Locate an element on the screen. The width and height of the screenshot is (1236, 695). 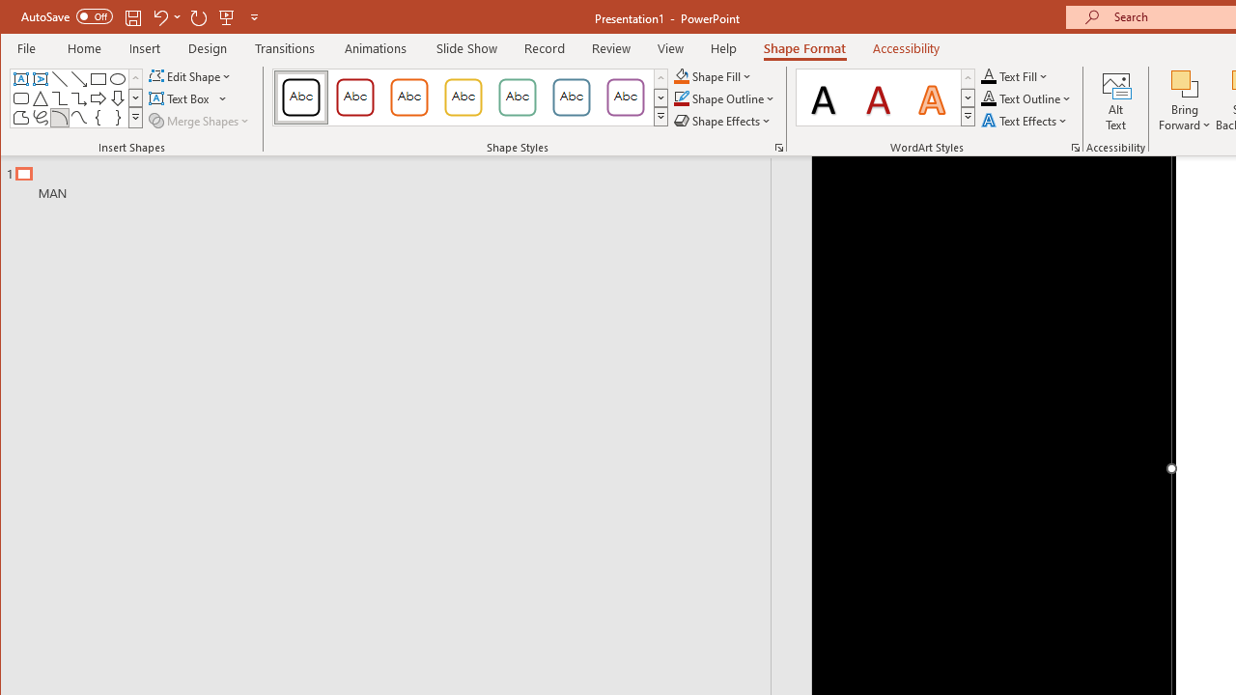
AutomationID: ShapesInsertGallery is located at coordinates (77, 98).